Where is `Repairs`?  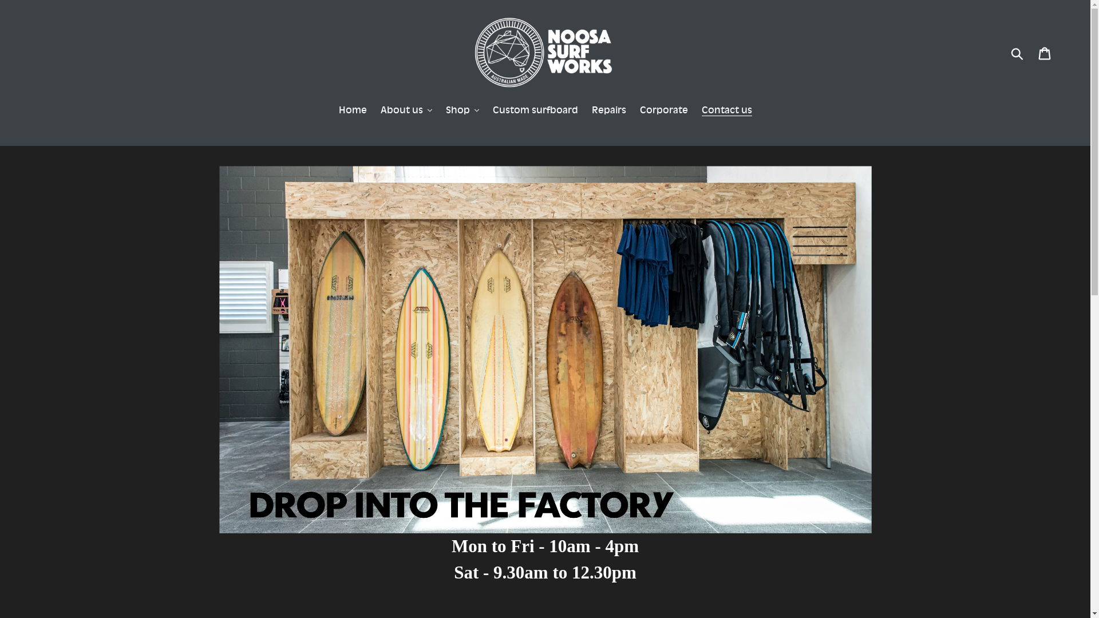 Repairs is located at coordinates (609, 111).